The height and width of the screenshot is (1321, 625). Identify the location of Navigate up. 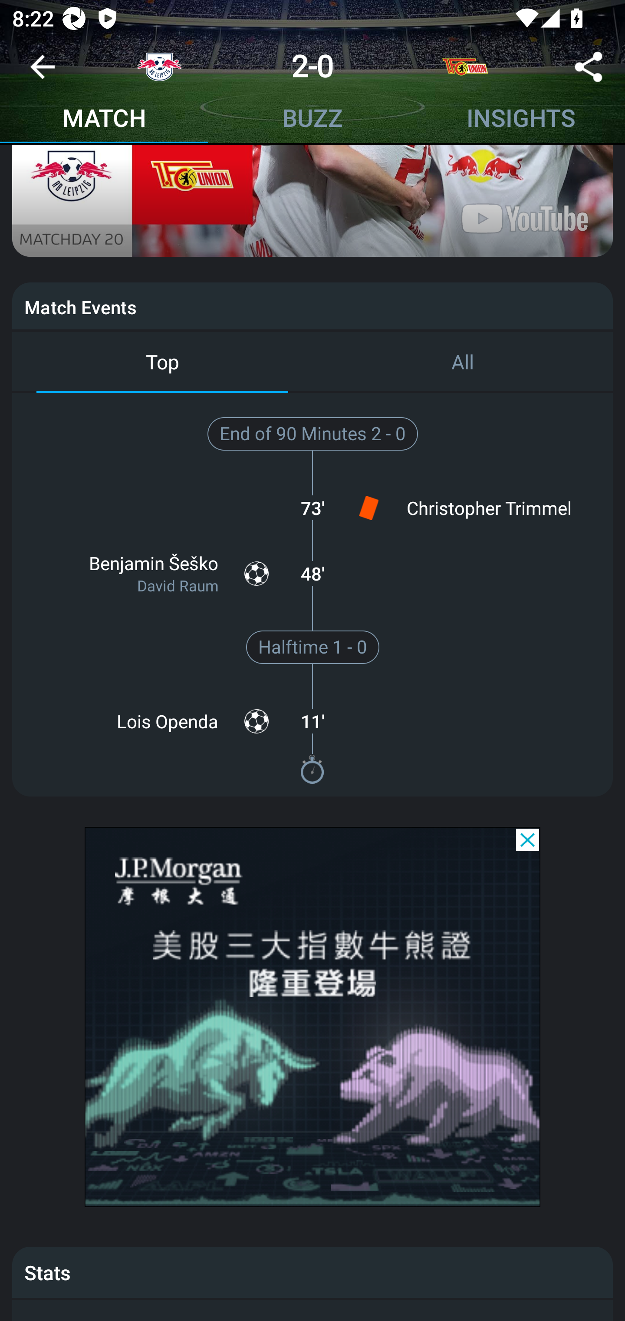
(43, 73).